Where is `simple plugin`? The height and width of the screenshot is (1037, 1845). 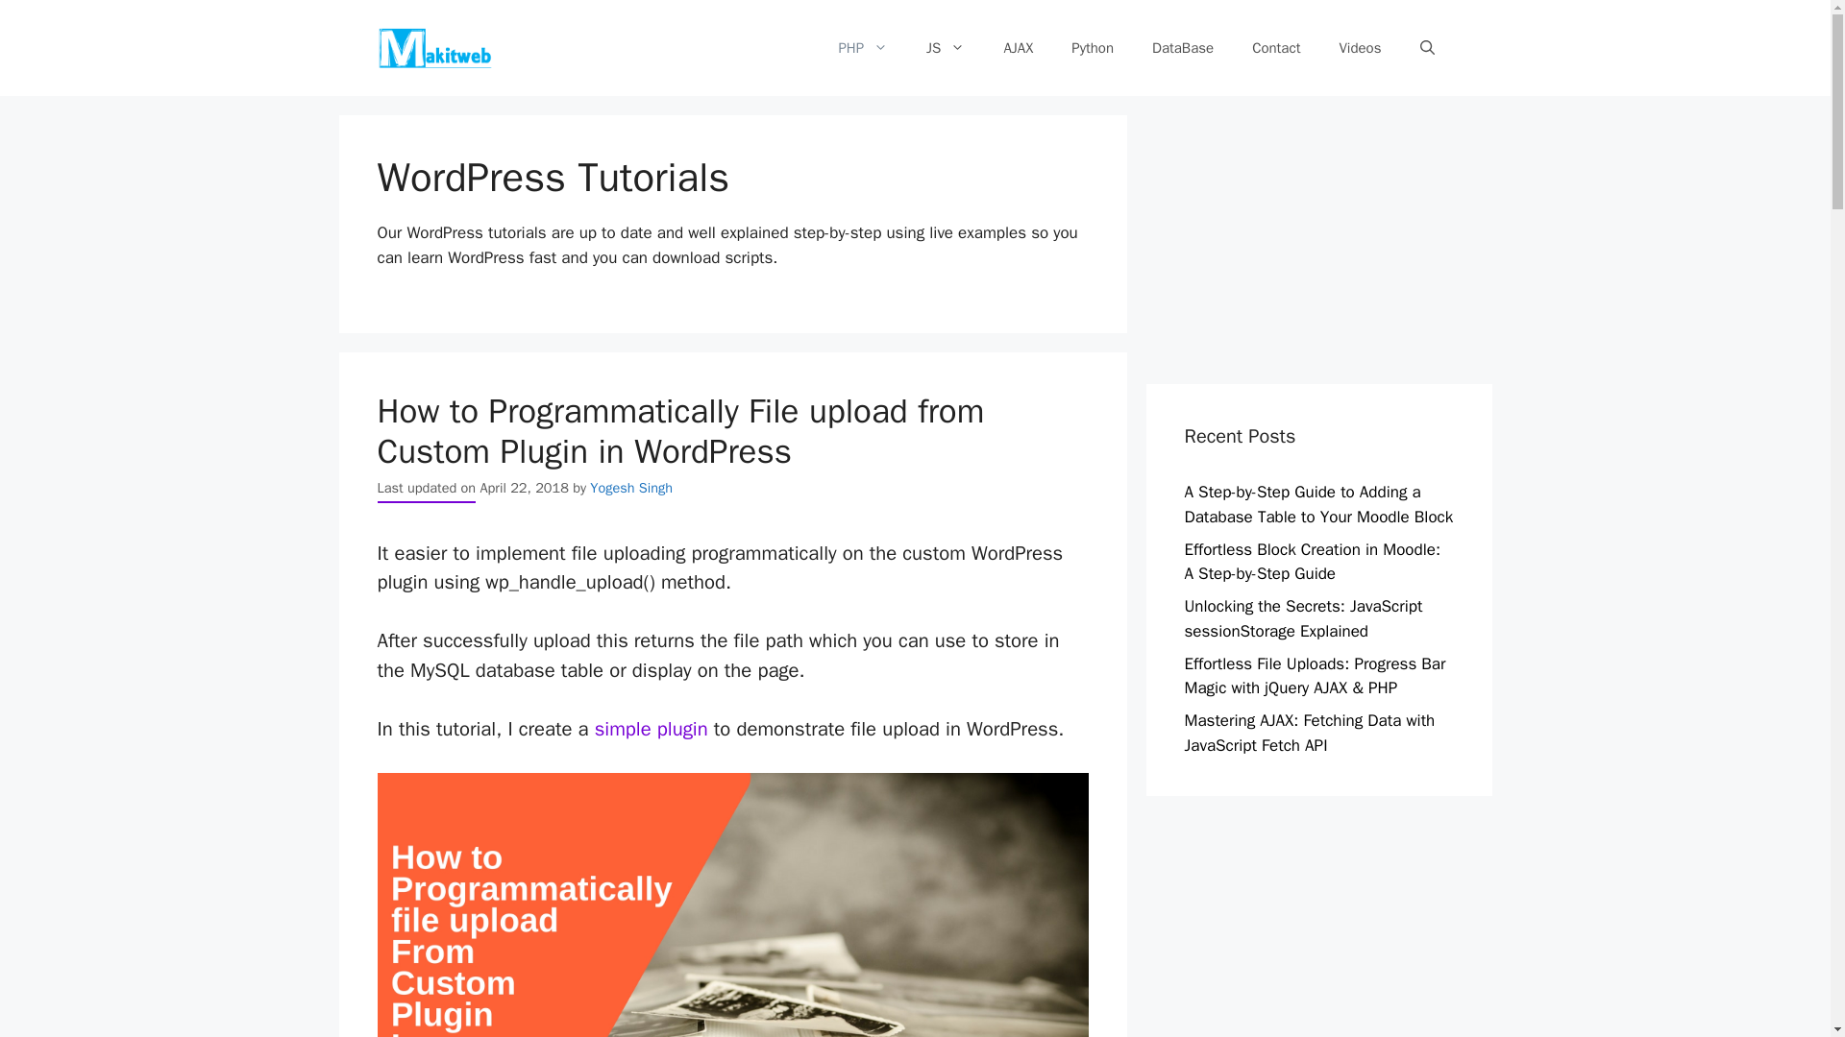
simple plugin is located at coordinates (652, 729).